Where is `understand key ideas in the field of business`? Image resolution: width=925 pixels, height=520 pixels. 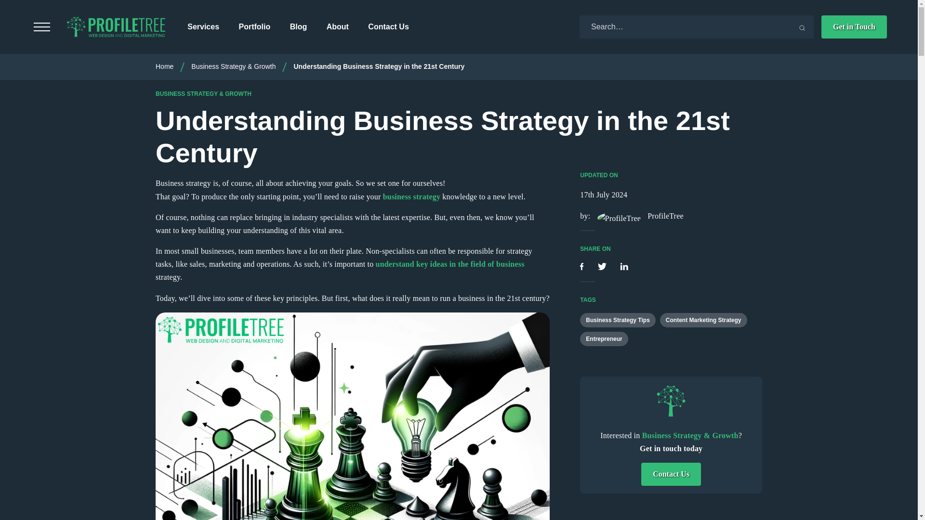 understand key ideas in the field of business is located at coordinates (450, 264).